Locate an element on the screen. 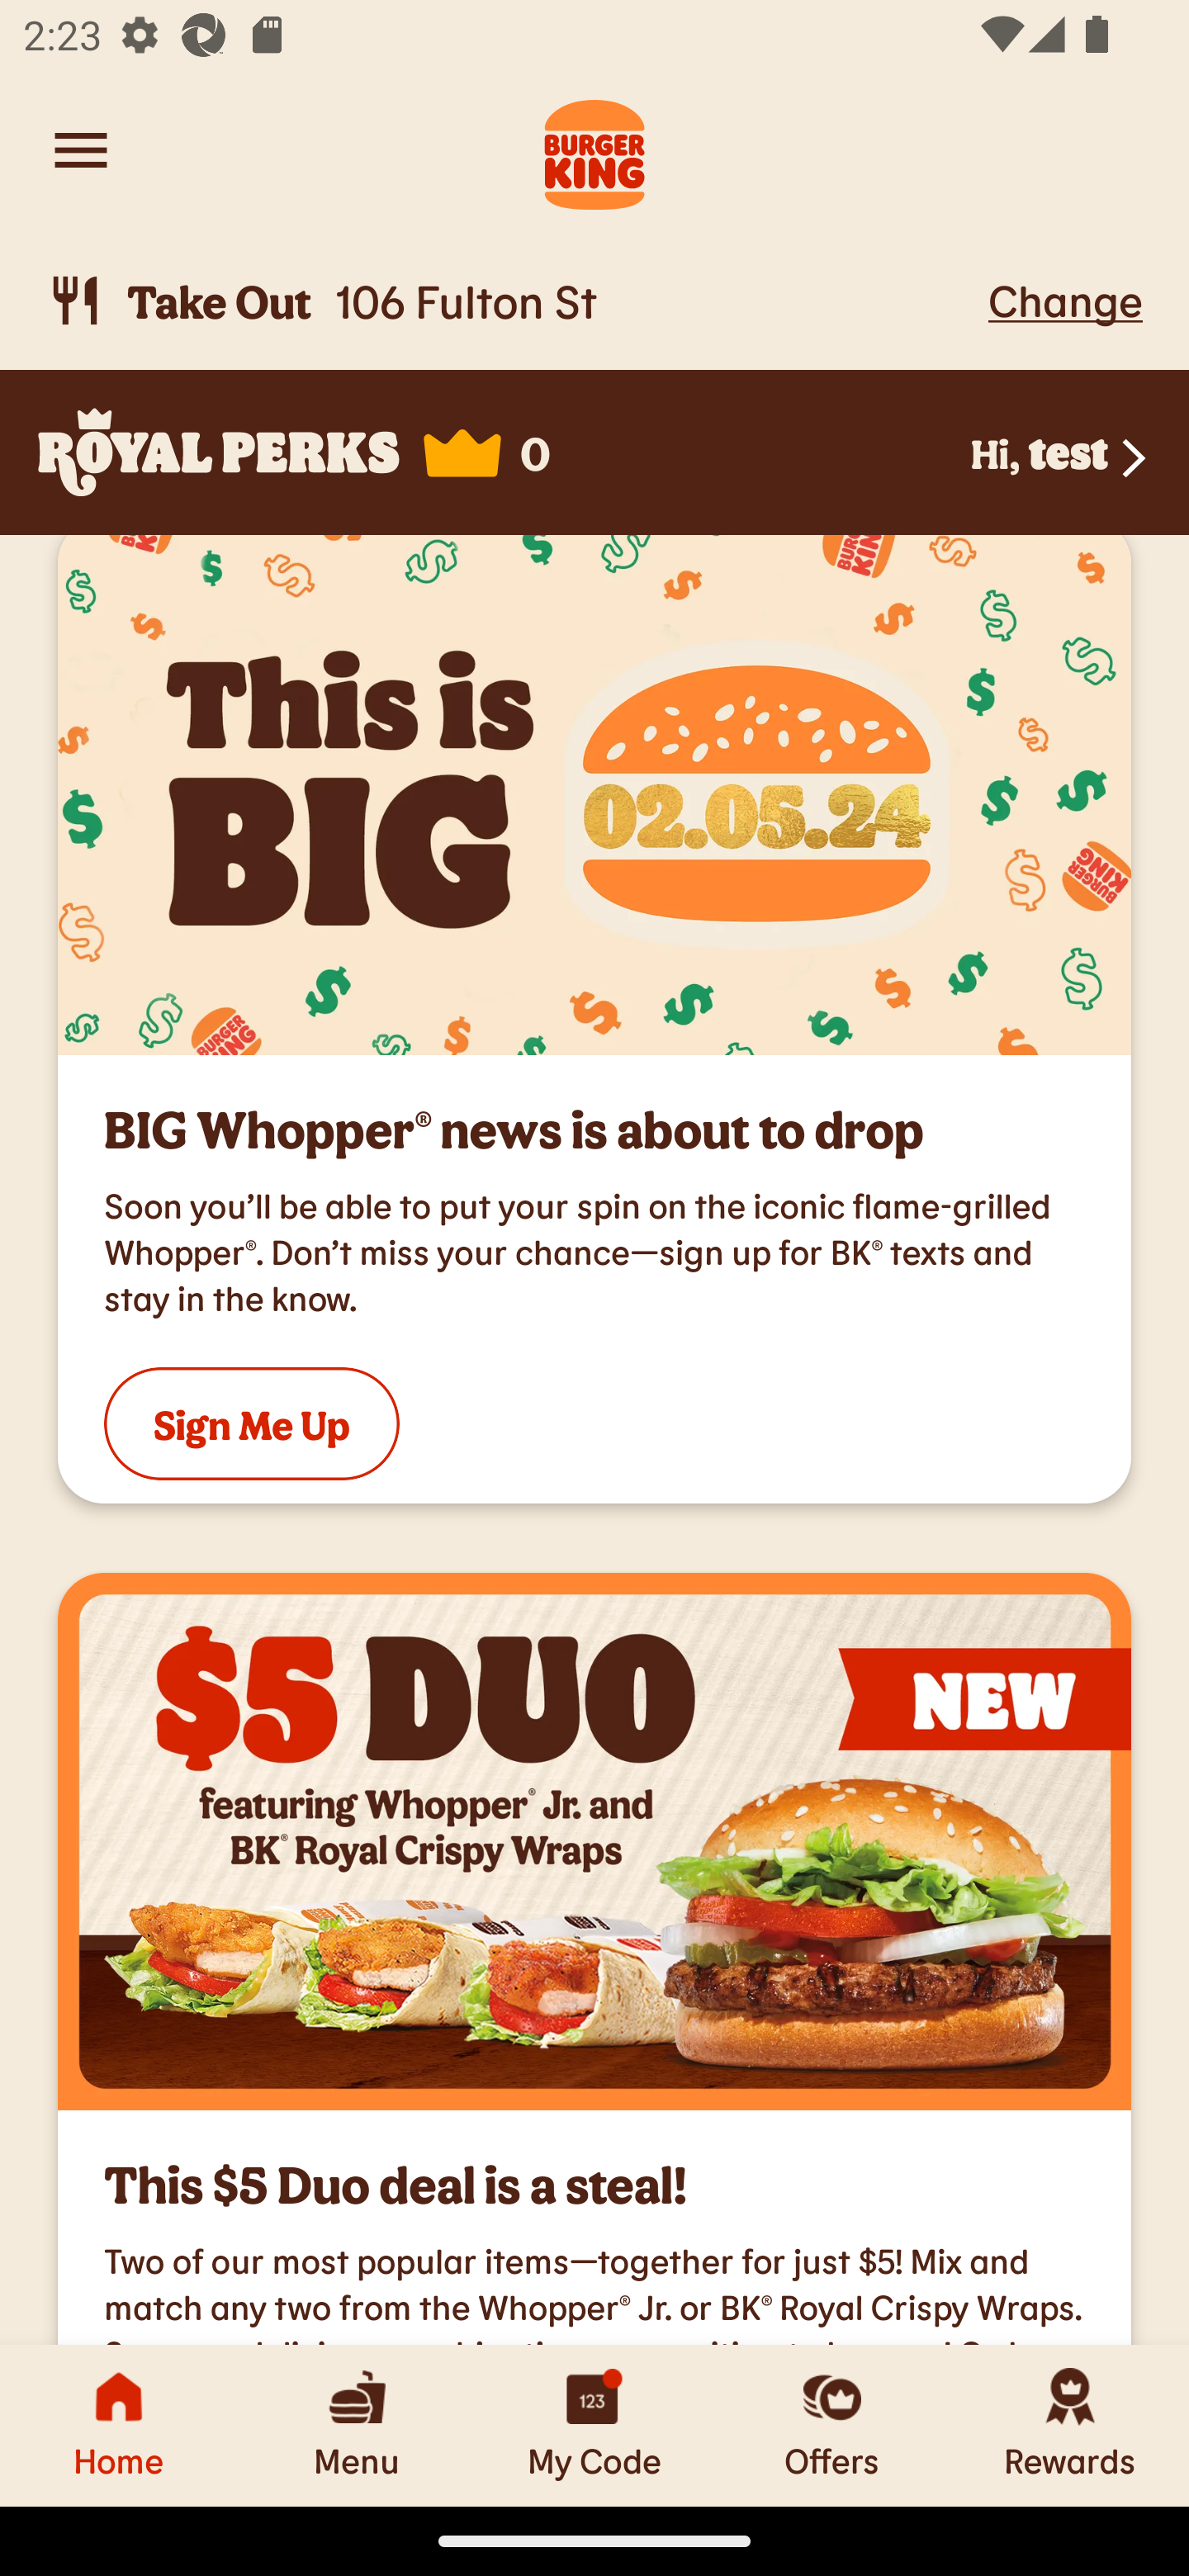 This screenshot has width=1189, height=2576. MDW Teaser Auth App is located at coordinates (594, 796).